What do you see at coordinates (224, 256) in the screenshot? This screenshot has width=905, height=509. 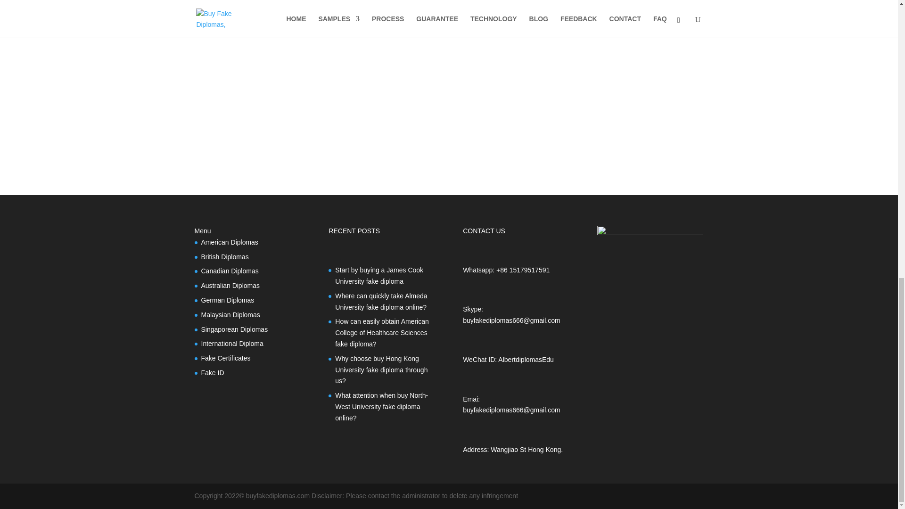 I see `British Diplomas` at bounding box center [224, 256].